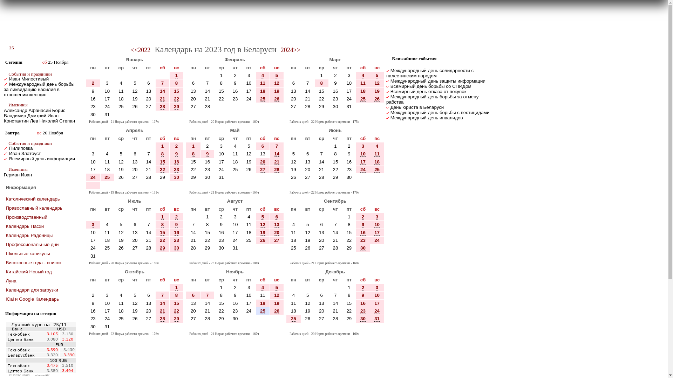 The width and height of the screenshot is (673, 378). What do you see at coordinates (363, 240) in the screenshot?
I see `23` at bounding box center [363, 240].